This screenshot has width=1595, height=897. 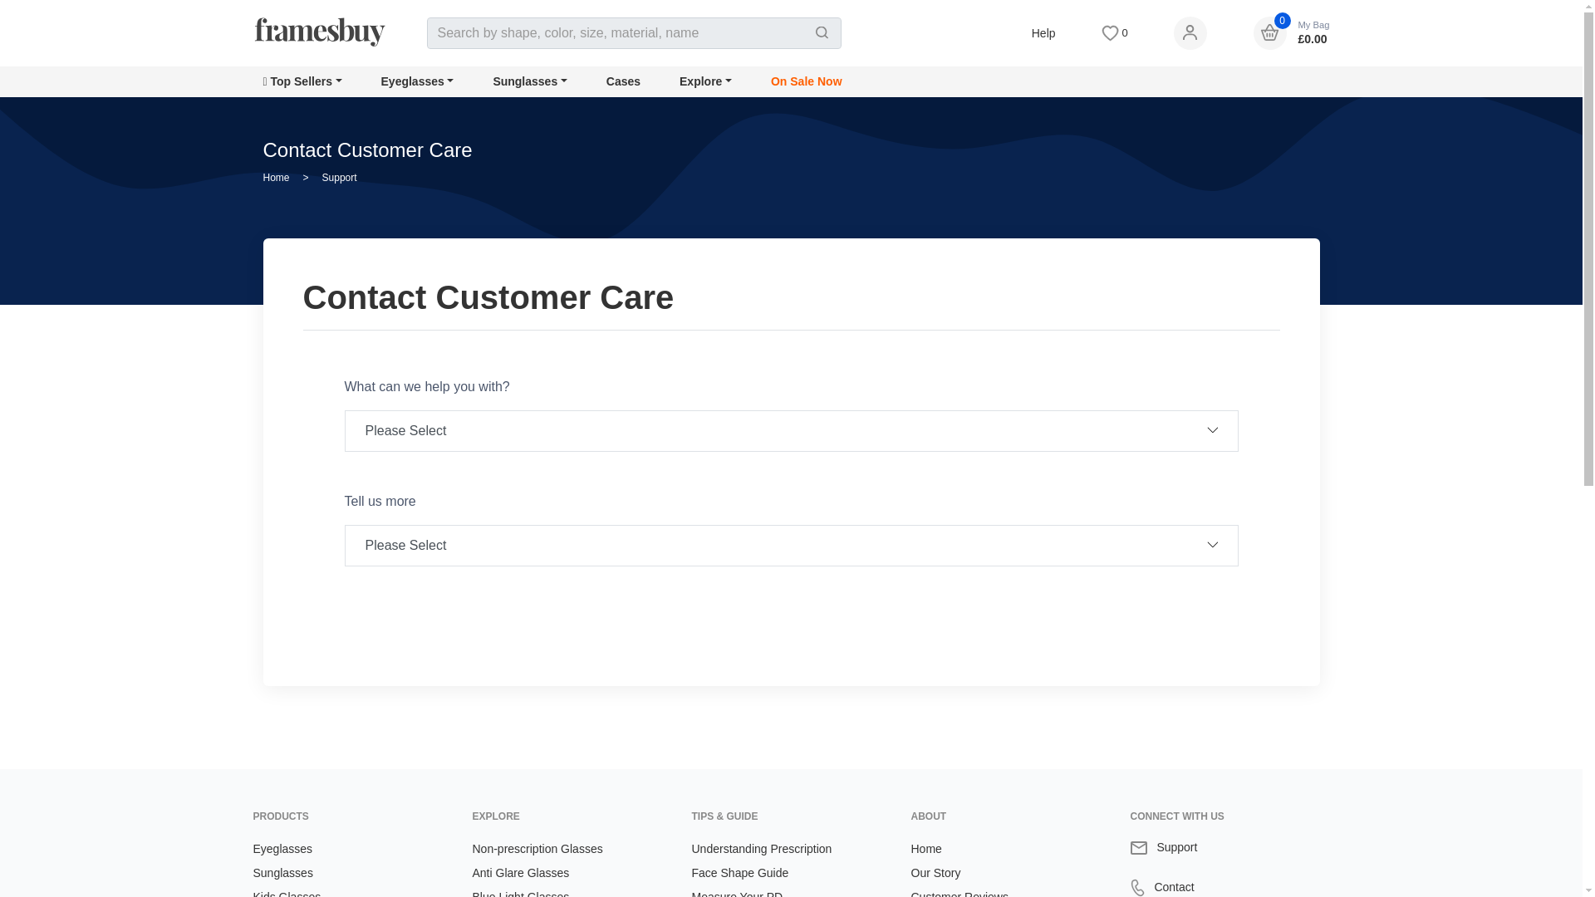 I want to click on Cases, so click(x=623, y=81).